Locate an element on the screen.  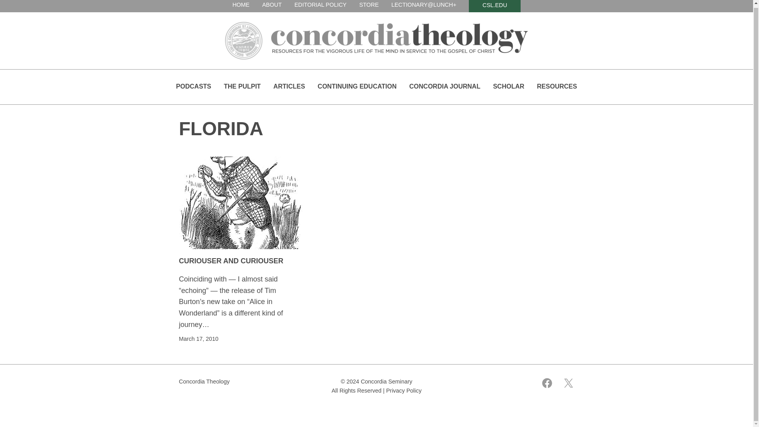
STORE is located at coordinates (369, 5).